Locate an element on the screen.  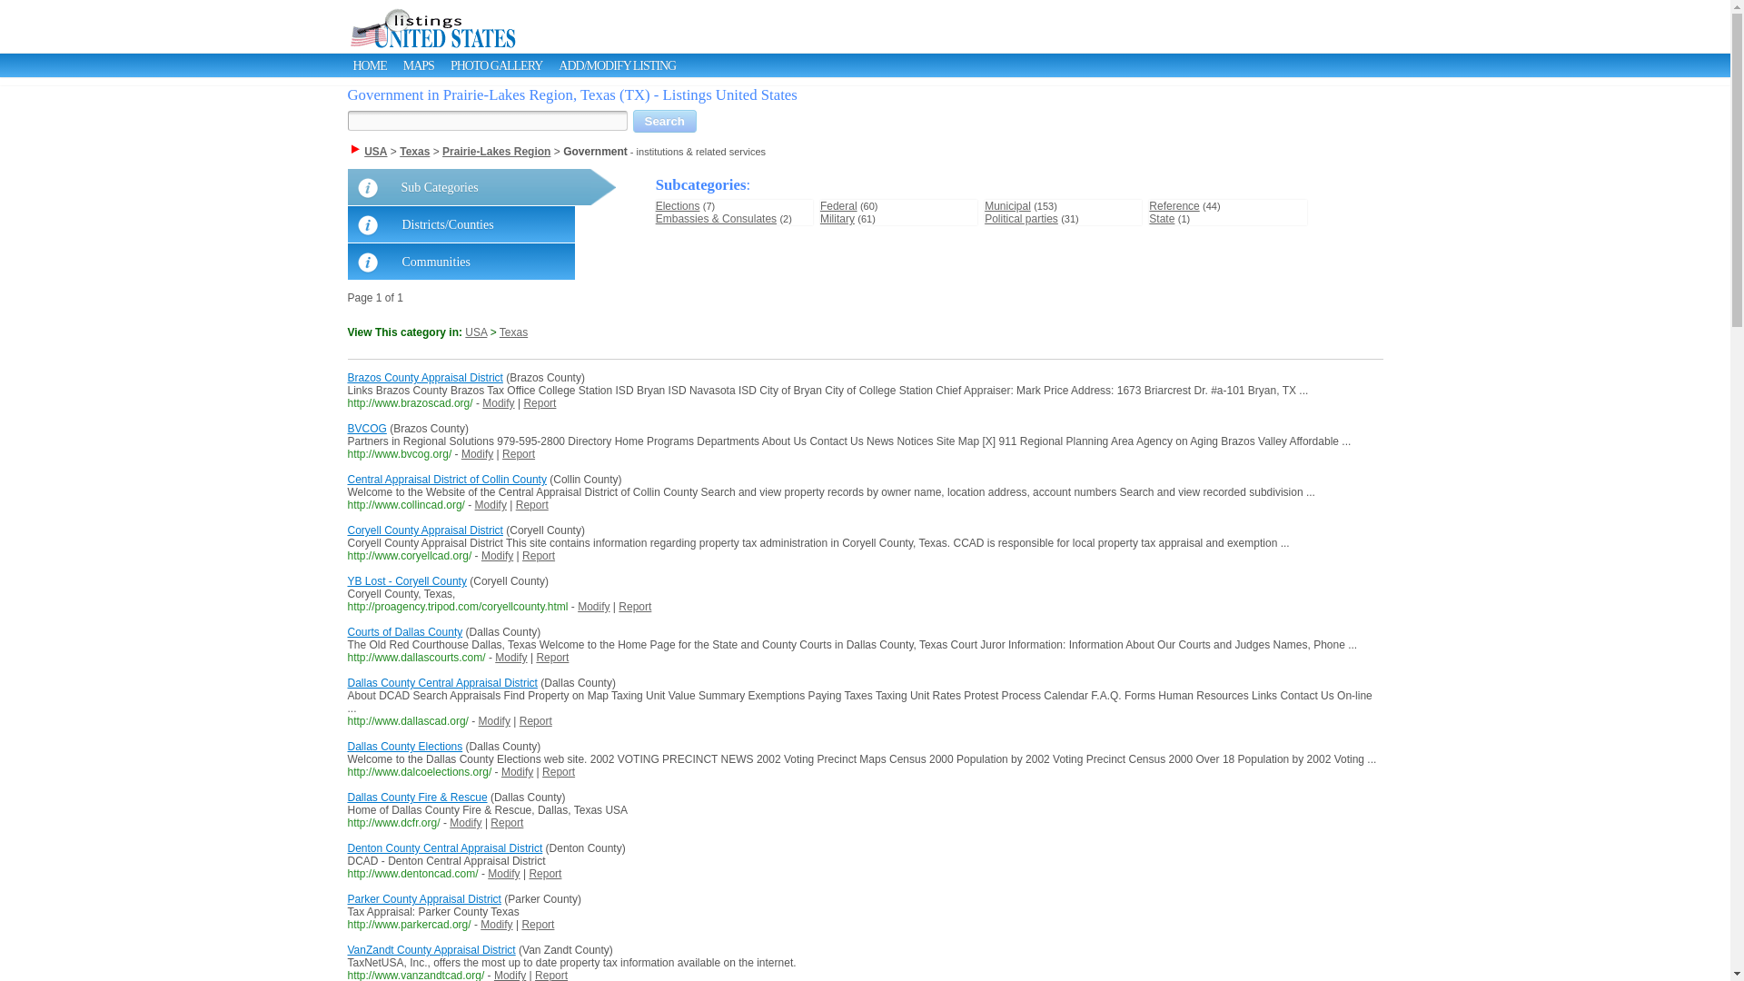
Elections is located at coordinates (678, 206).